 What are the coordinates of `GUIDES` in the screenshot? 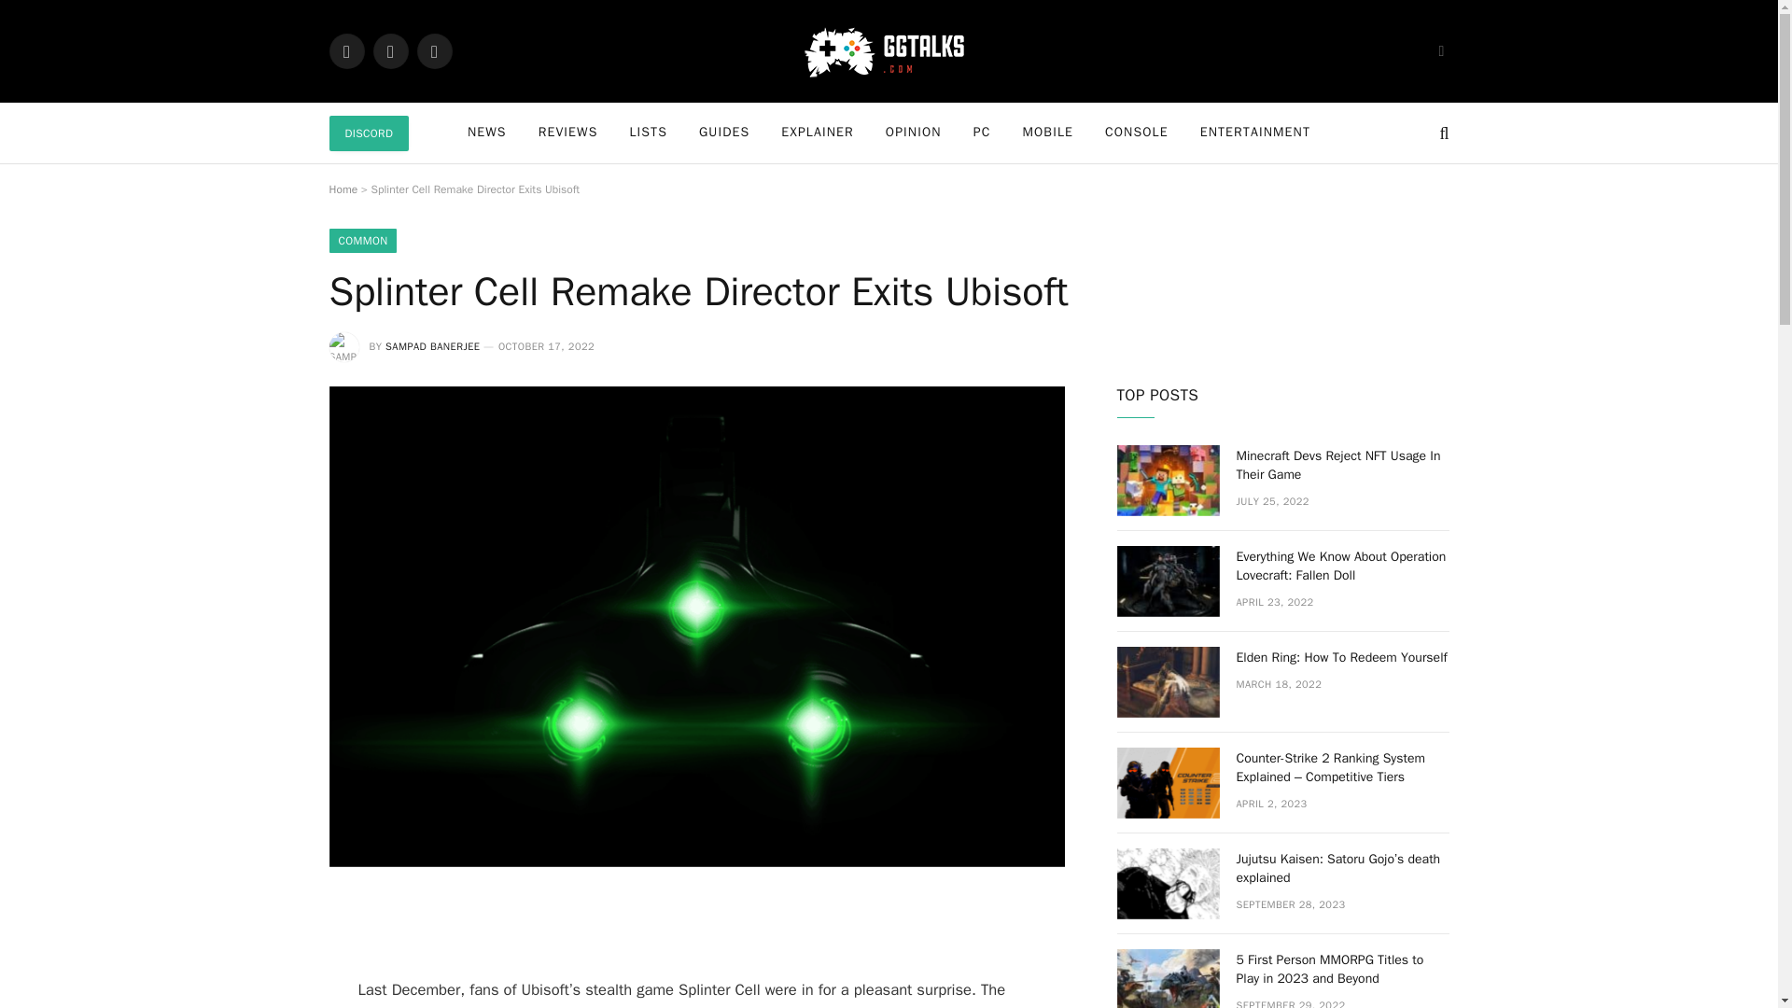 It's located at (723, 133).